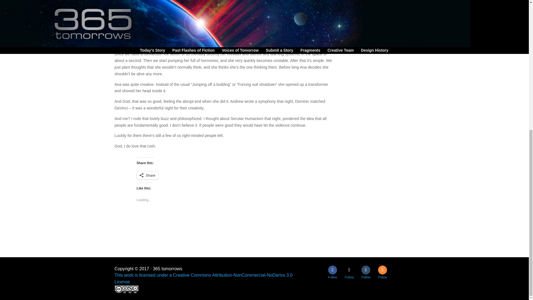  I want to click on Share, so click(147, 175).